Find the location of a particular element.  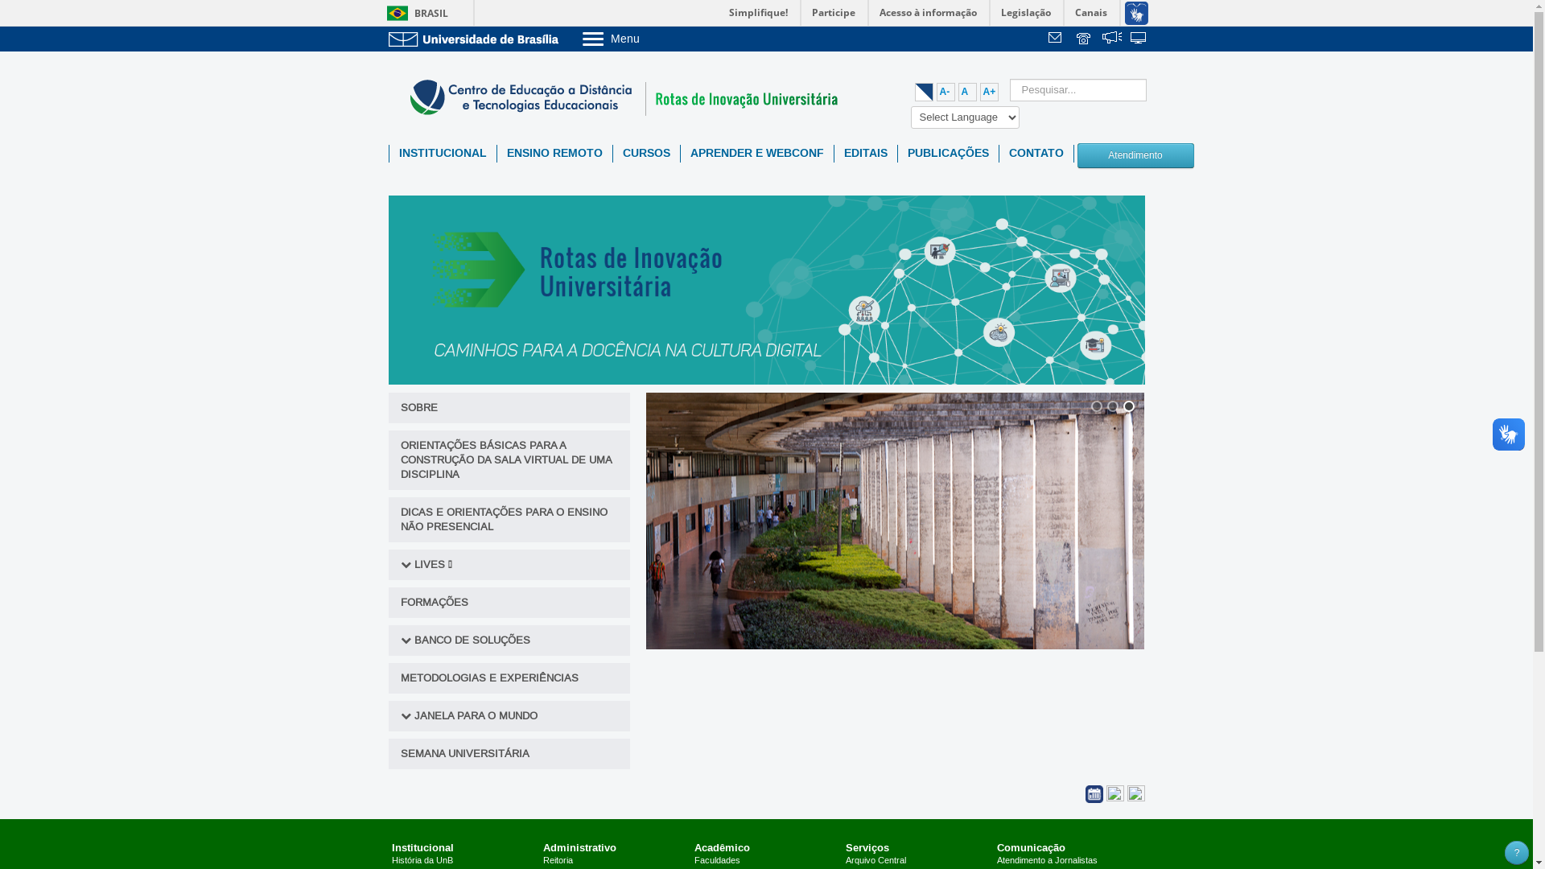

Telefones da UnB is located at coordinates (1085, 39).